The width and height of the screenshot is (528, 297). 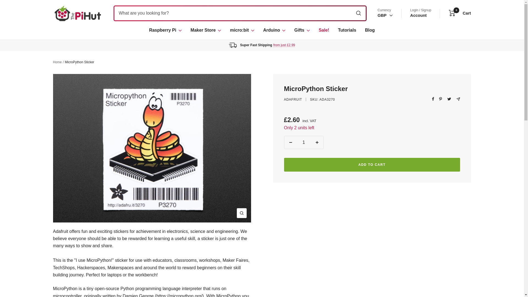 What do you see at coordinates (384, 42) in the screenshot?
I see `USD` at bounding box center [384, 42].